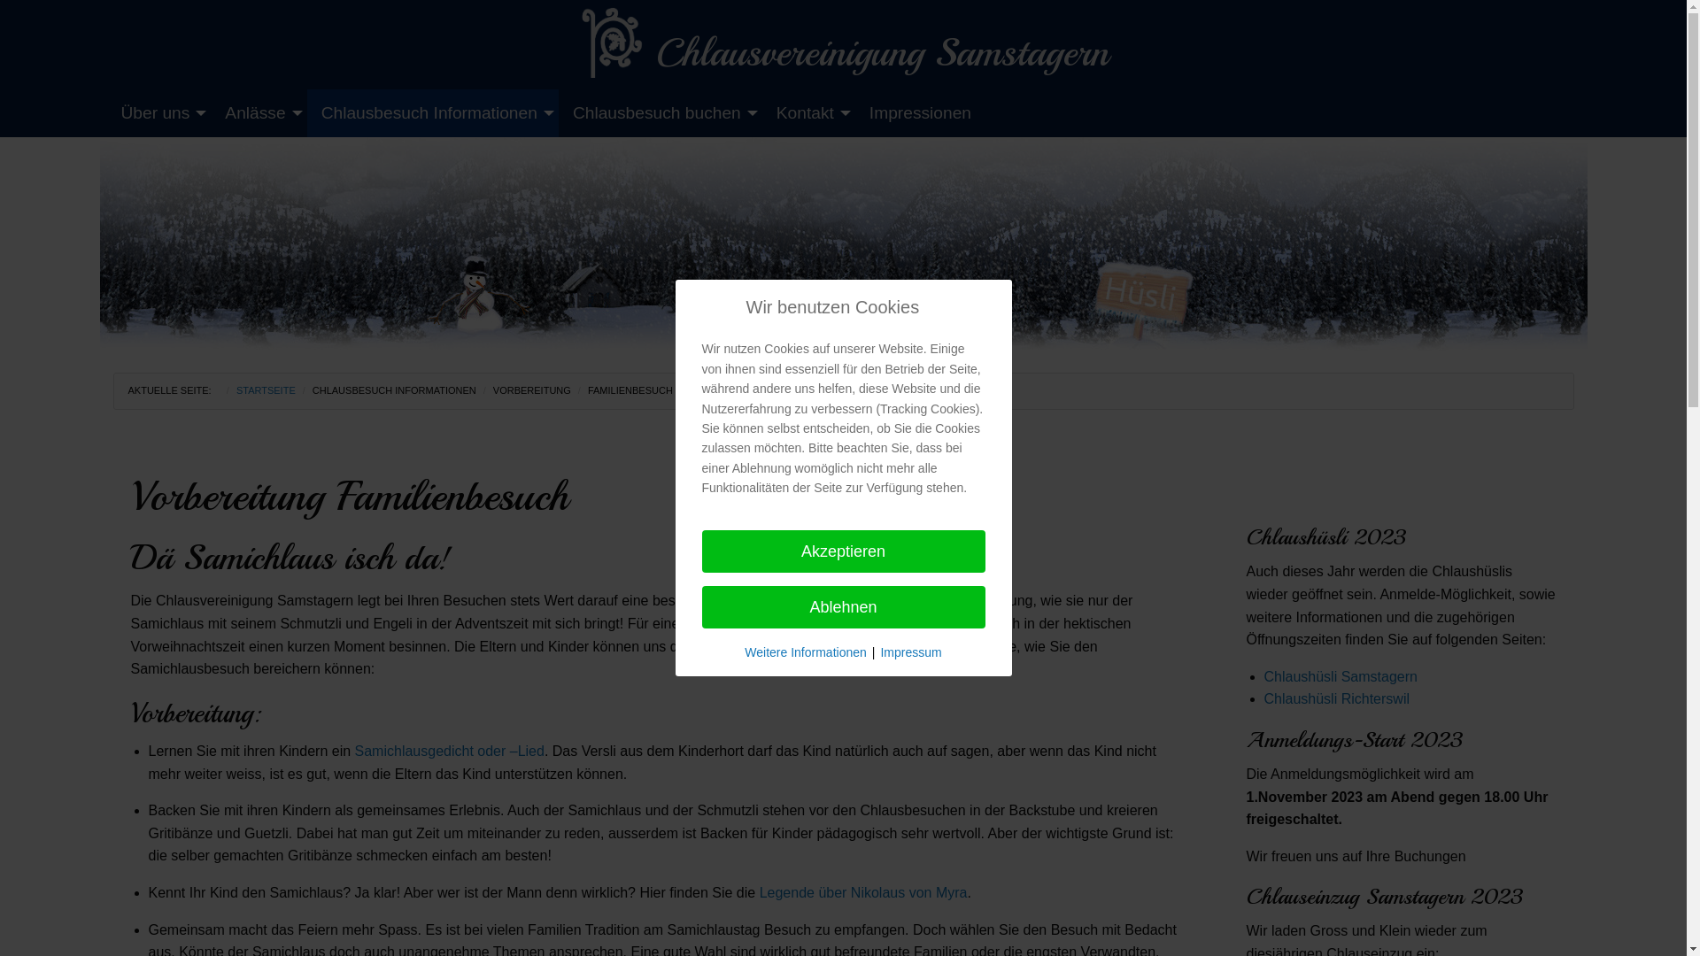 The image size is (1700, 956). Describe the element at coordinates (266, 389) in the screenshot. I see `STARTSEITE` at that location.